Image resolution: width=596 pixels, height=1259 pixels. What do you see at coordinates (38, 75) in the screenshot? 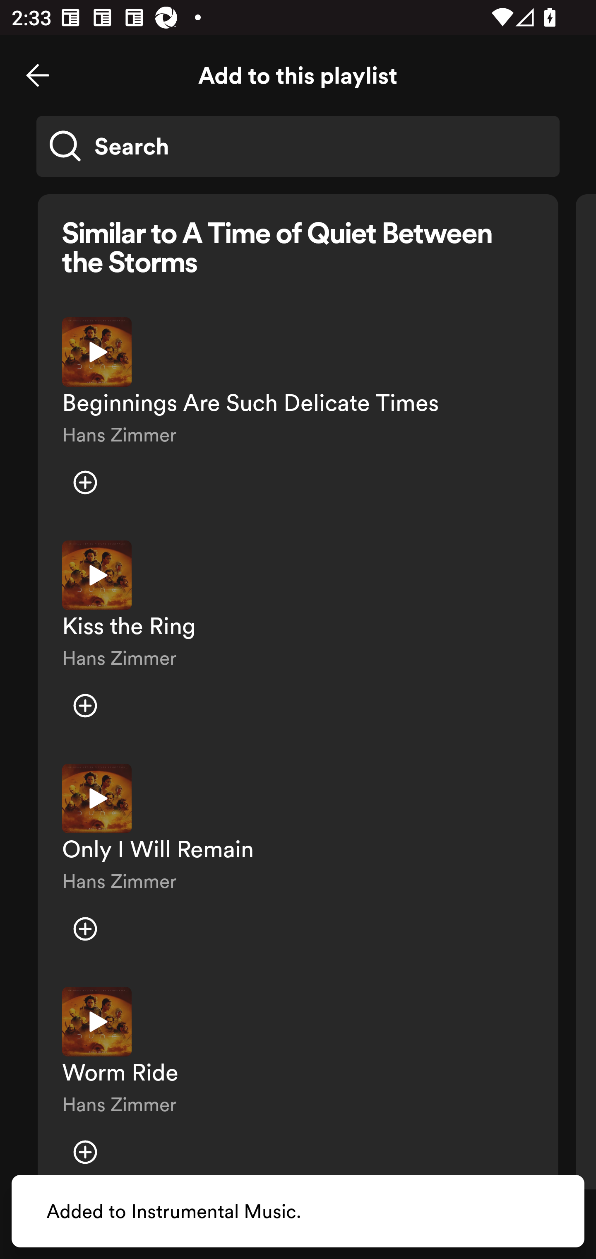
I see `Close` at bounding box center [38, 75].